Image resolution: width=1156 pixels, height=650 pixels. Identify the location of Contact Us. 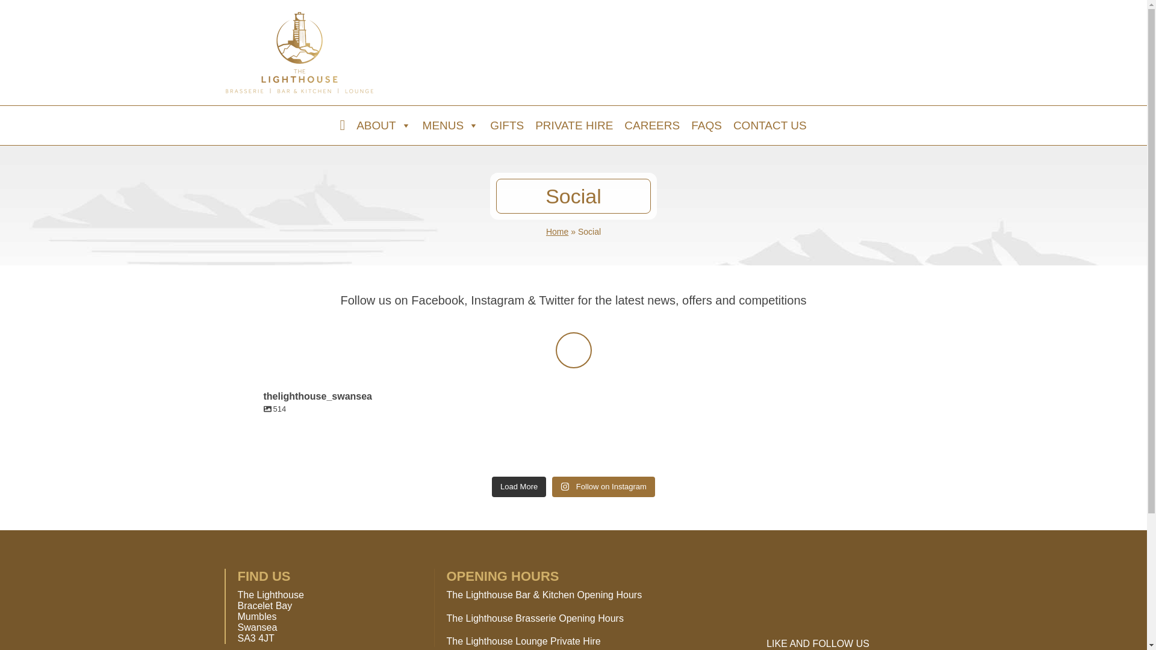
(770, 125).